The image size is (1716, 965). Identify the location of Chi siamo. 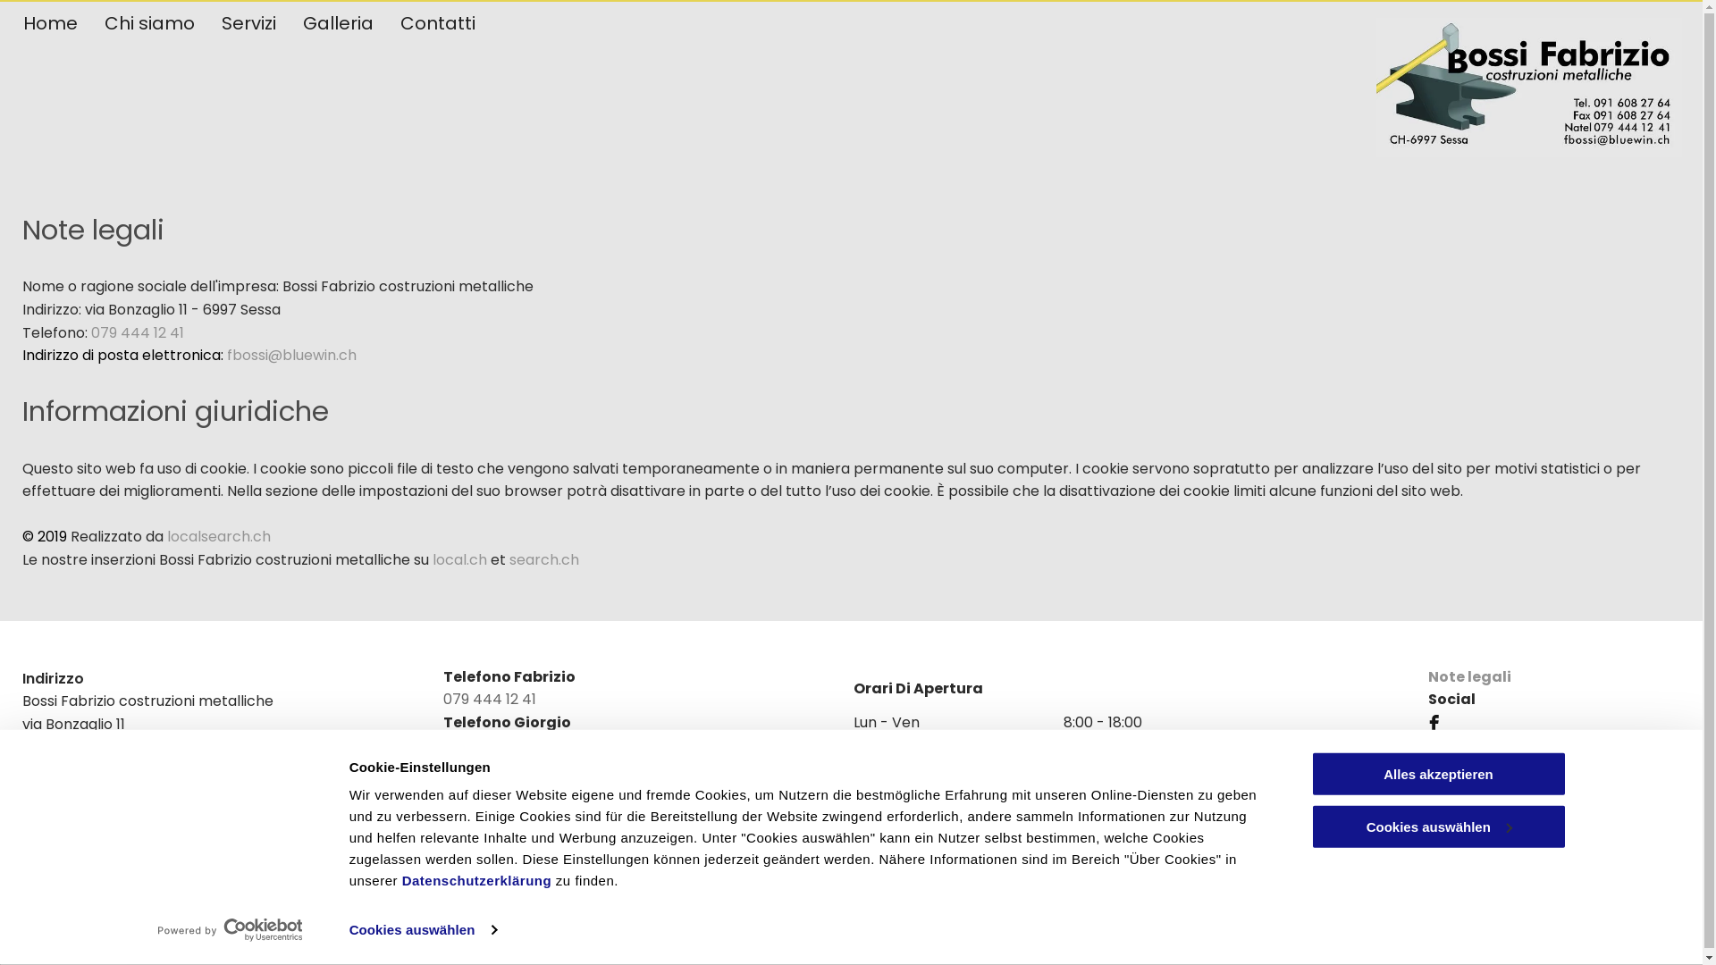
(150, 22).